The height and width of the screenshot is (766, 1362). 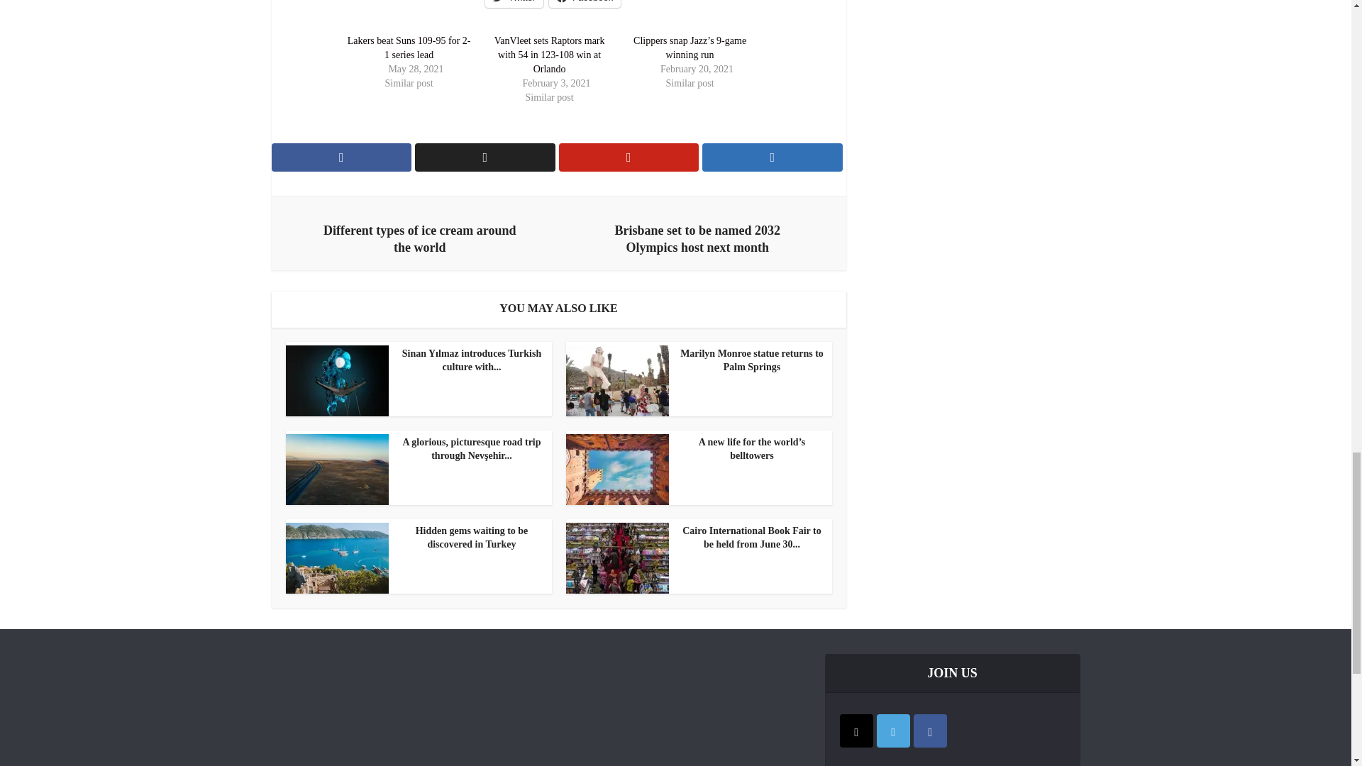 I want to click on Click to share on Twitter, so click(x=514, y=4).